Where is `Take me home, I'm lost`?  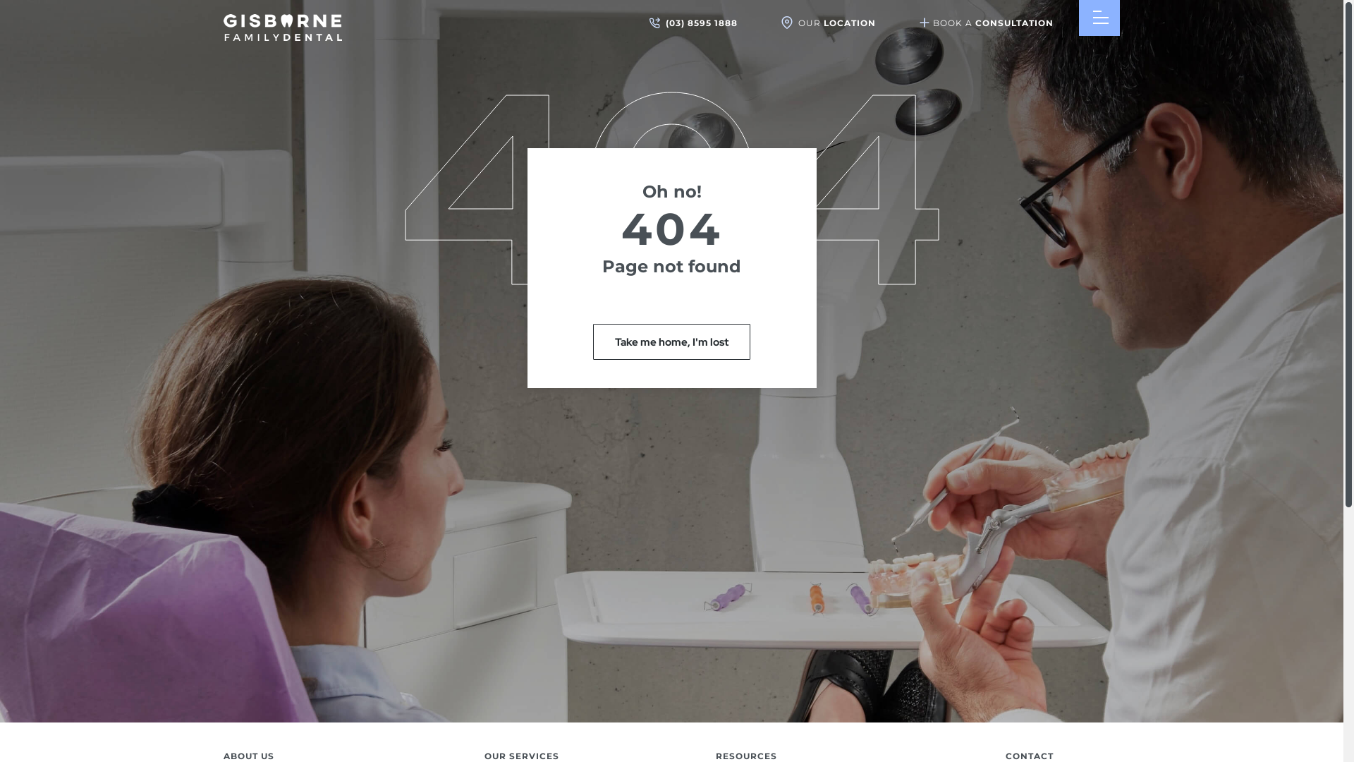
Take me home, I'm lost is located at coordinates (671, 341).